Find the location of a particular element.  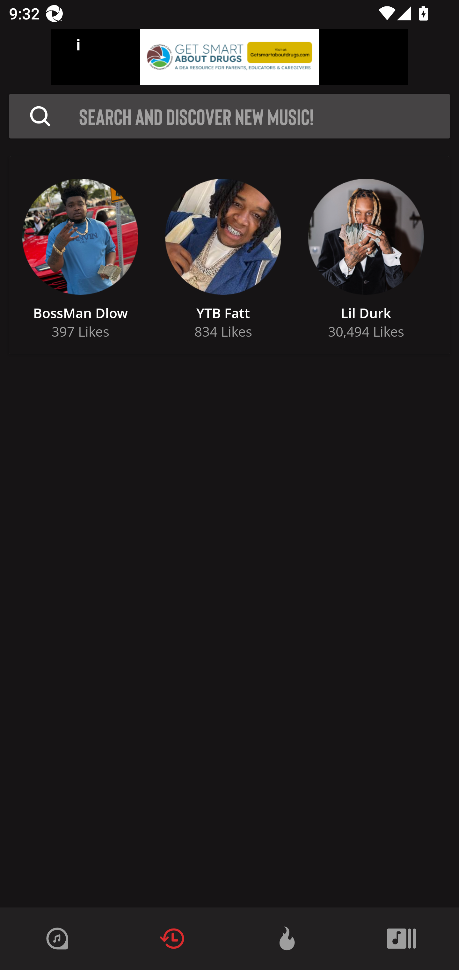

Description Lil Durk 30,494 Likes is located at coordinates (366, 255).